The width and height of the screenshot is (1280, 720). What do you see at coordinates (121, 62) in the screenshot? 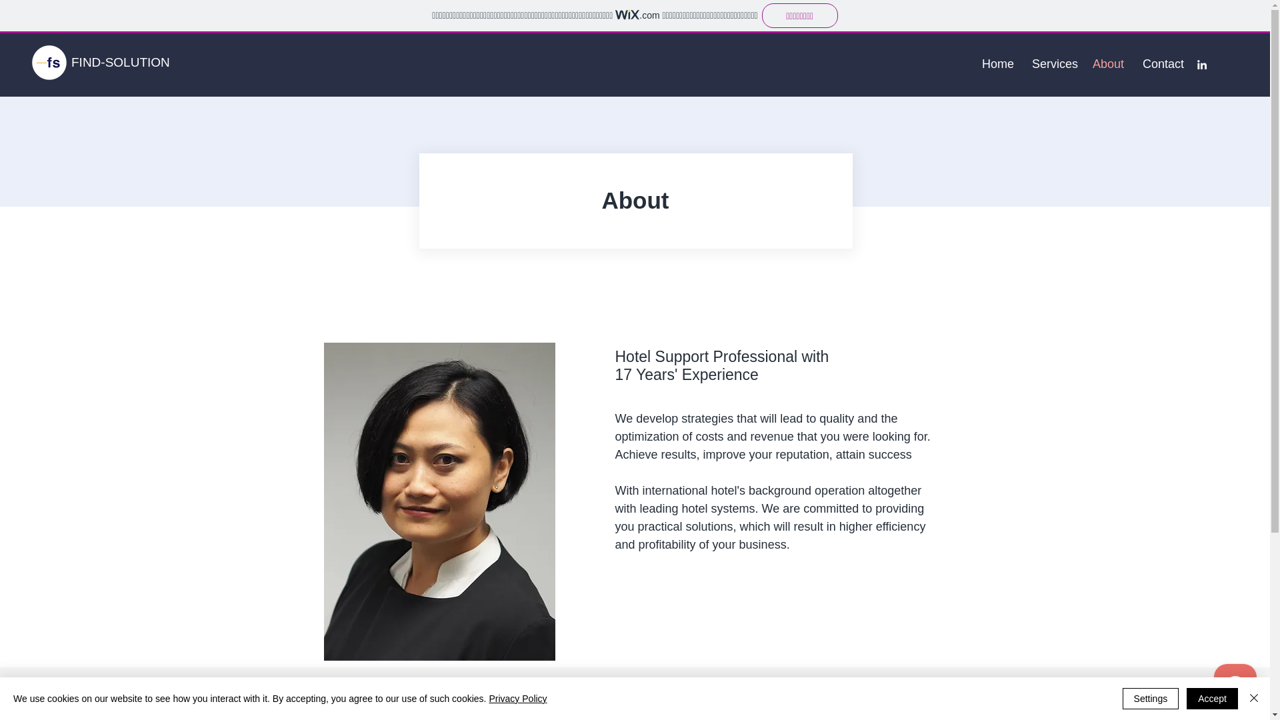
I see `FIND-SOLUTION` at bounding box center [121, 62].